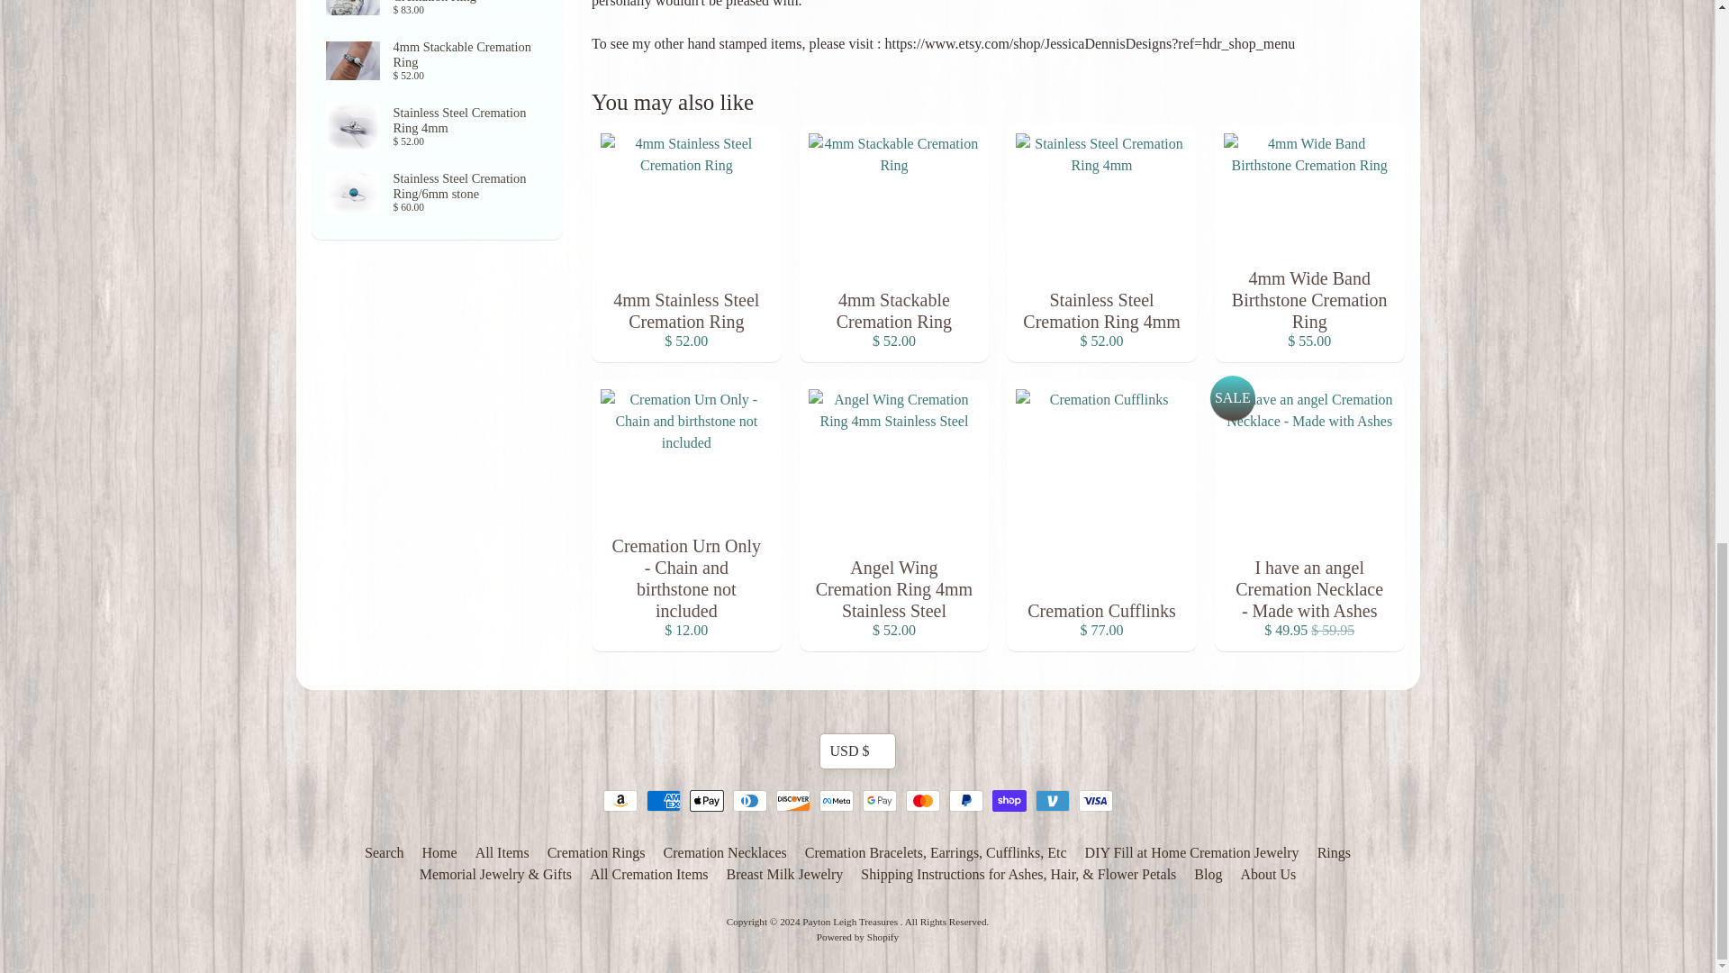 The image size is (1729, 973). What do you see at coordinates (1009, 800) in the screenshot?
I see `Shop Pay` at bounding box center [1009, 800].